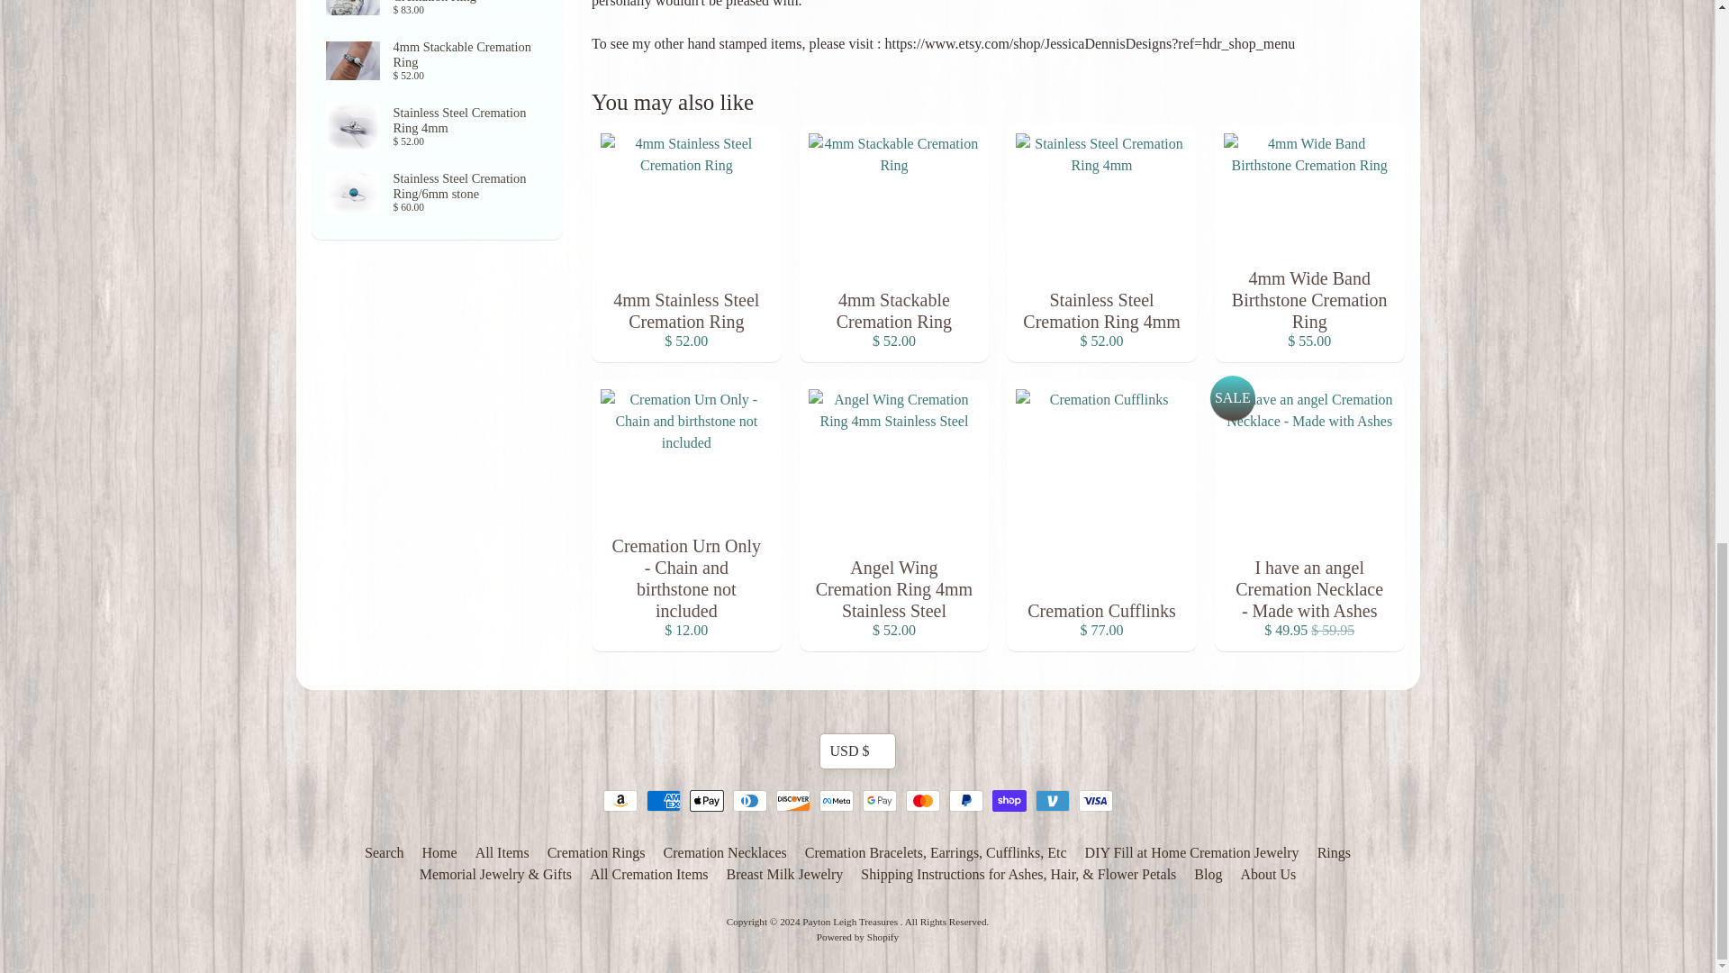 The image size is (1729, 973). What do you see at coordinates (1009, 800) in the screenshot?
I see `Shop Pay` at bounding box center [1009, 800].